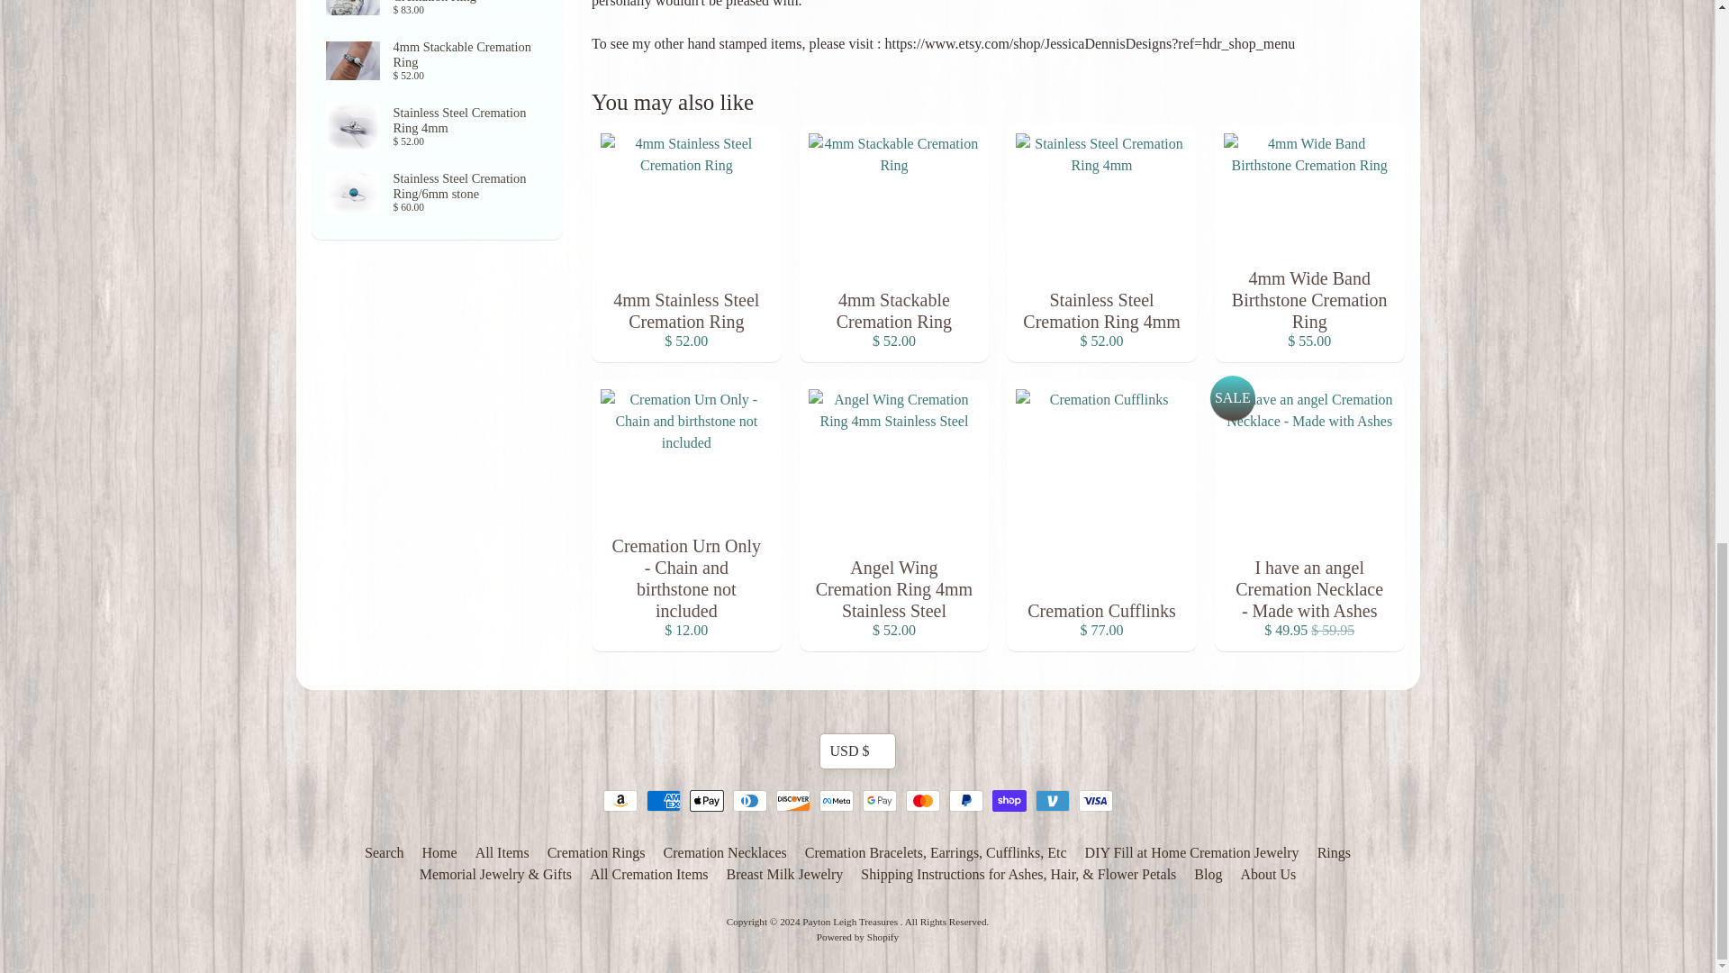 The image size is (1729, 973). What do you see at coordinates (1009, 800) in the screenshot?
I see `Shop Pay` at bounding box center [1009, 800].